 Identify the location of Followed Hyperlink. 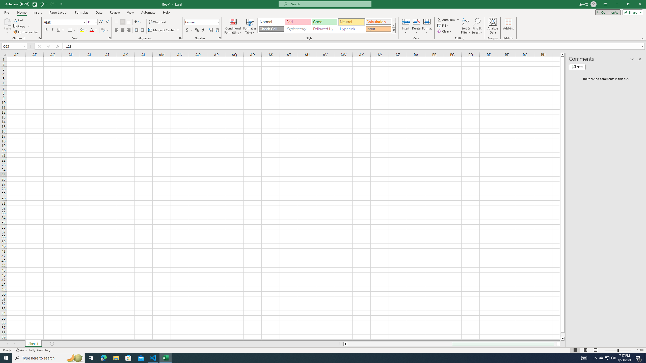
(325, 29).